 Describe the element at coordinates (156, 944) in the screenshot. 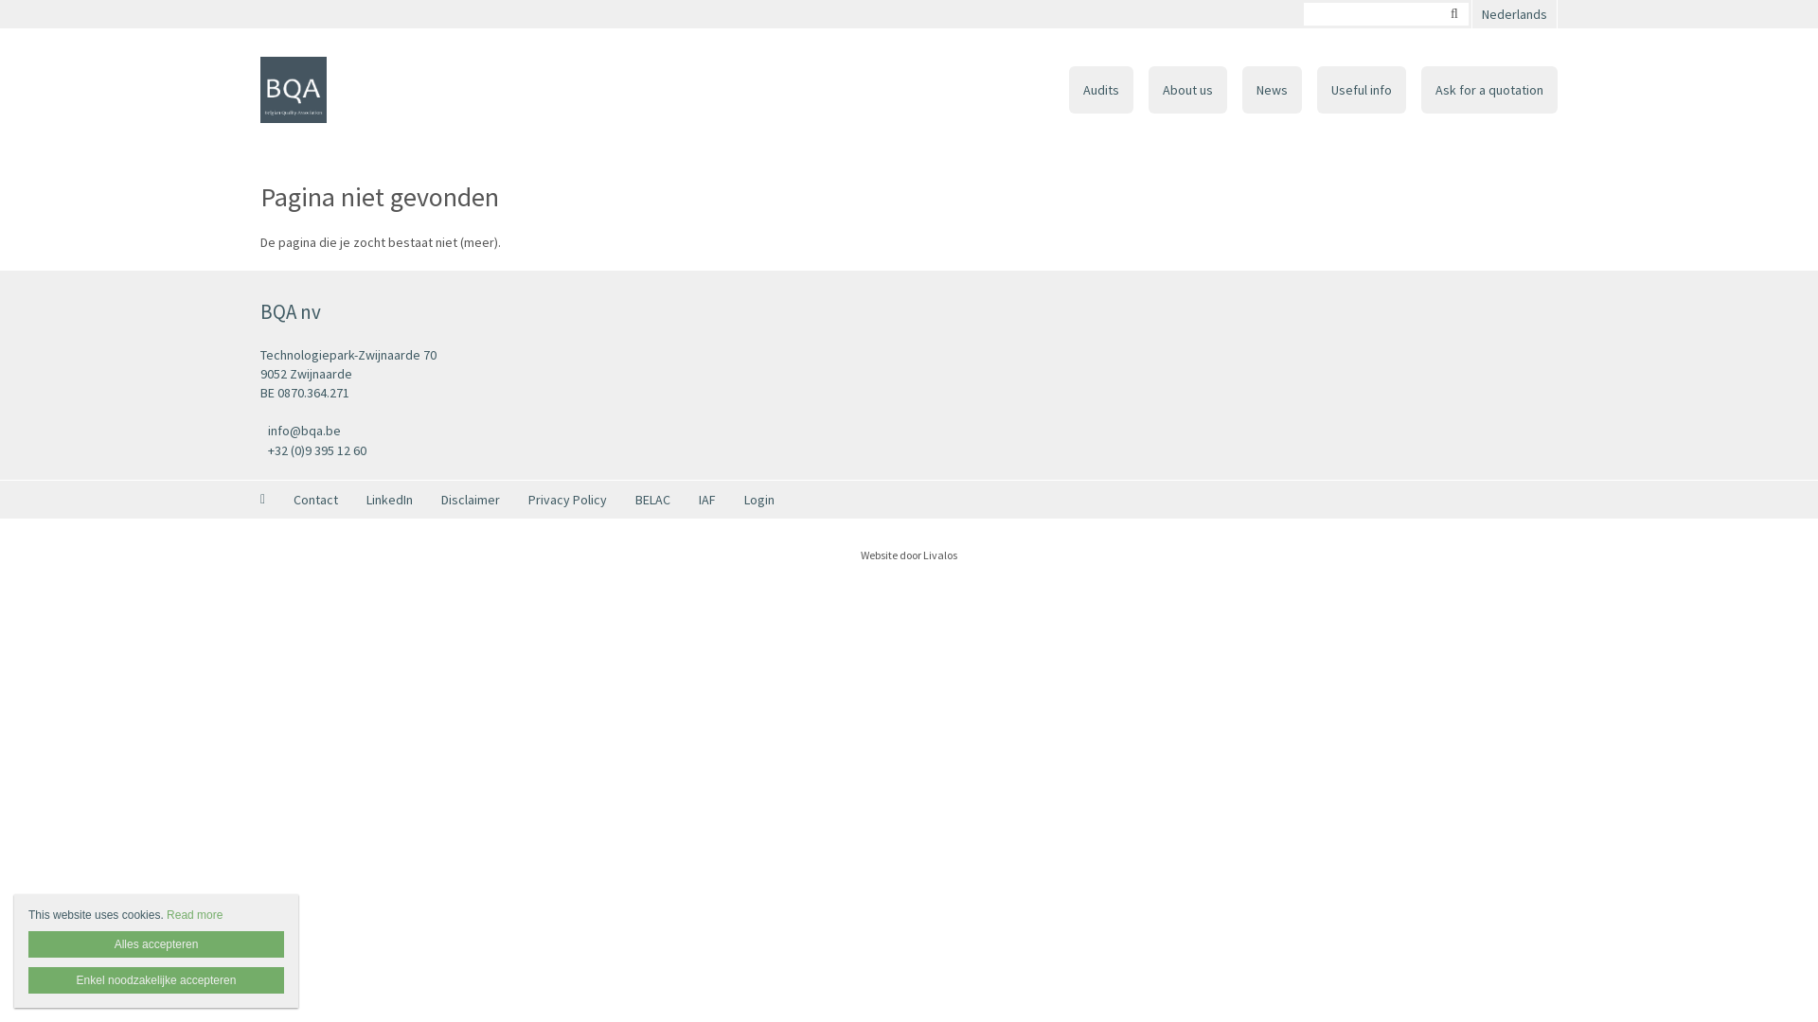

I see `Alles accepteren` at that location.